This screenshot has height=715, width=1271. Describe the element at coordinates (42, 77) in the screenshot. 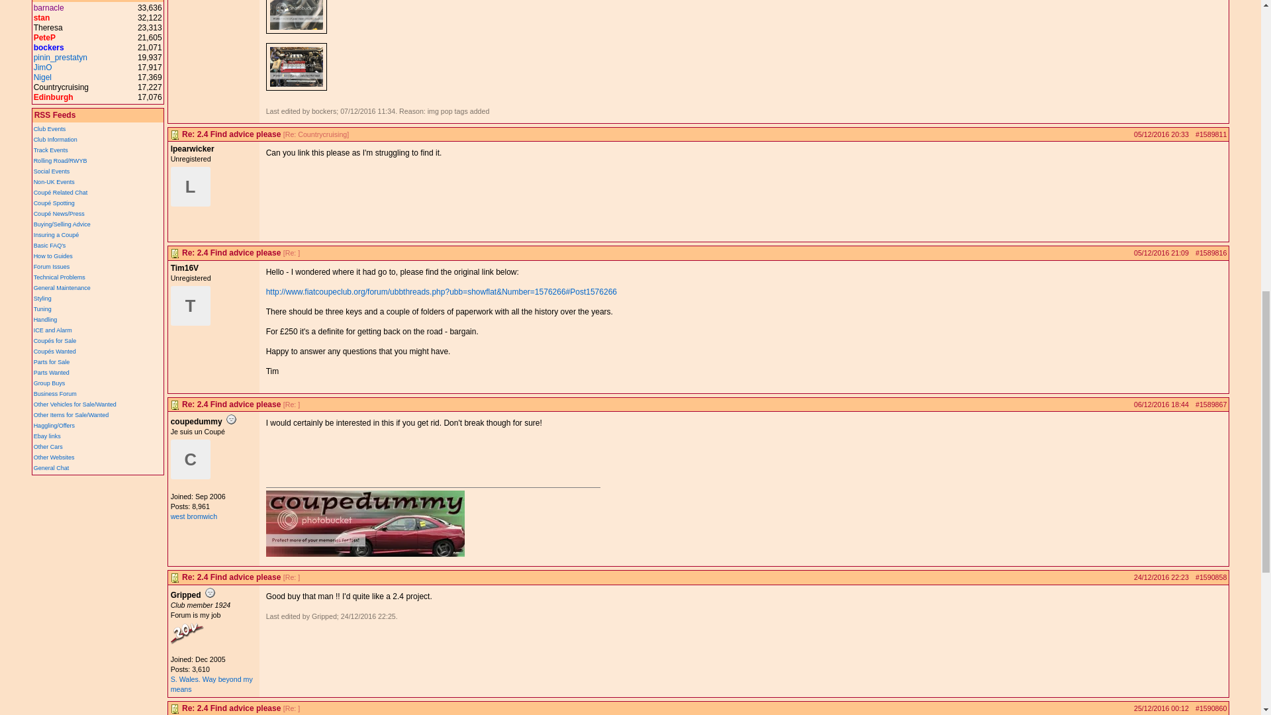

I see `Nigel` at that location.